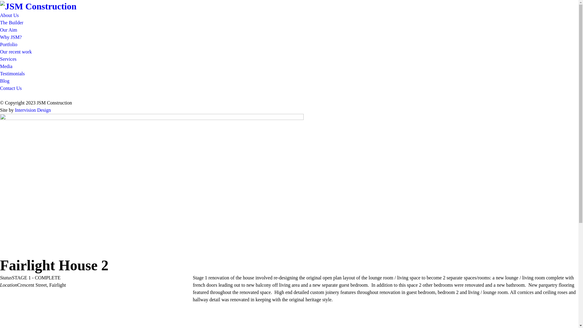 Image resolution: width=583 pixels, height=328 pixels. I want to click on Our recent work, so click(16, 52).